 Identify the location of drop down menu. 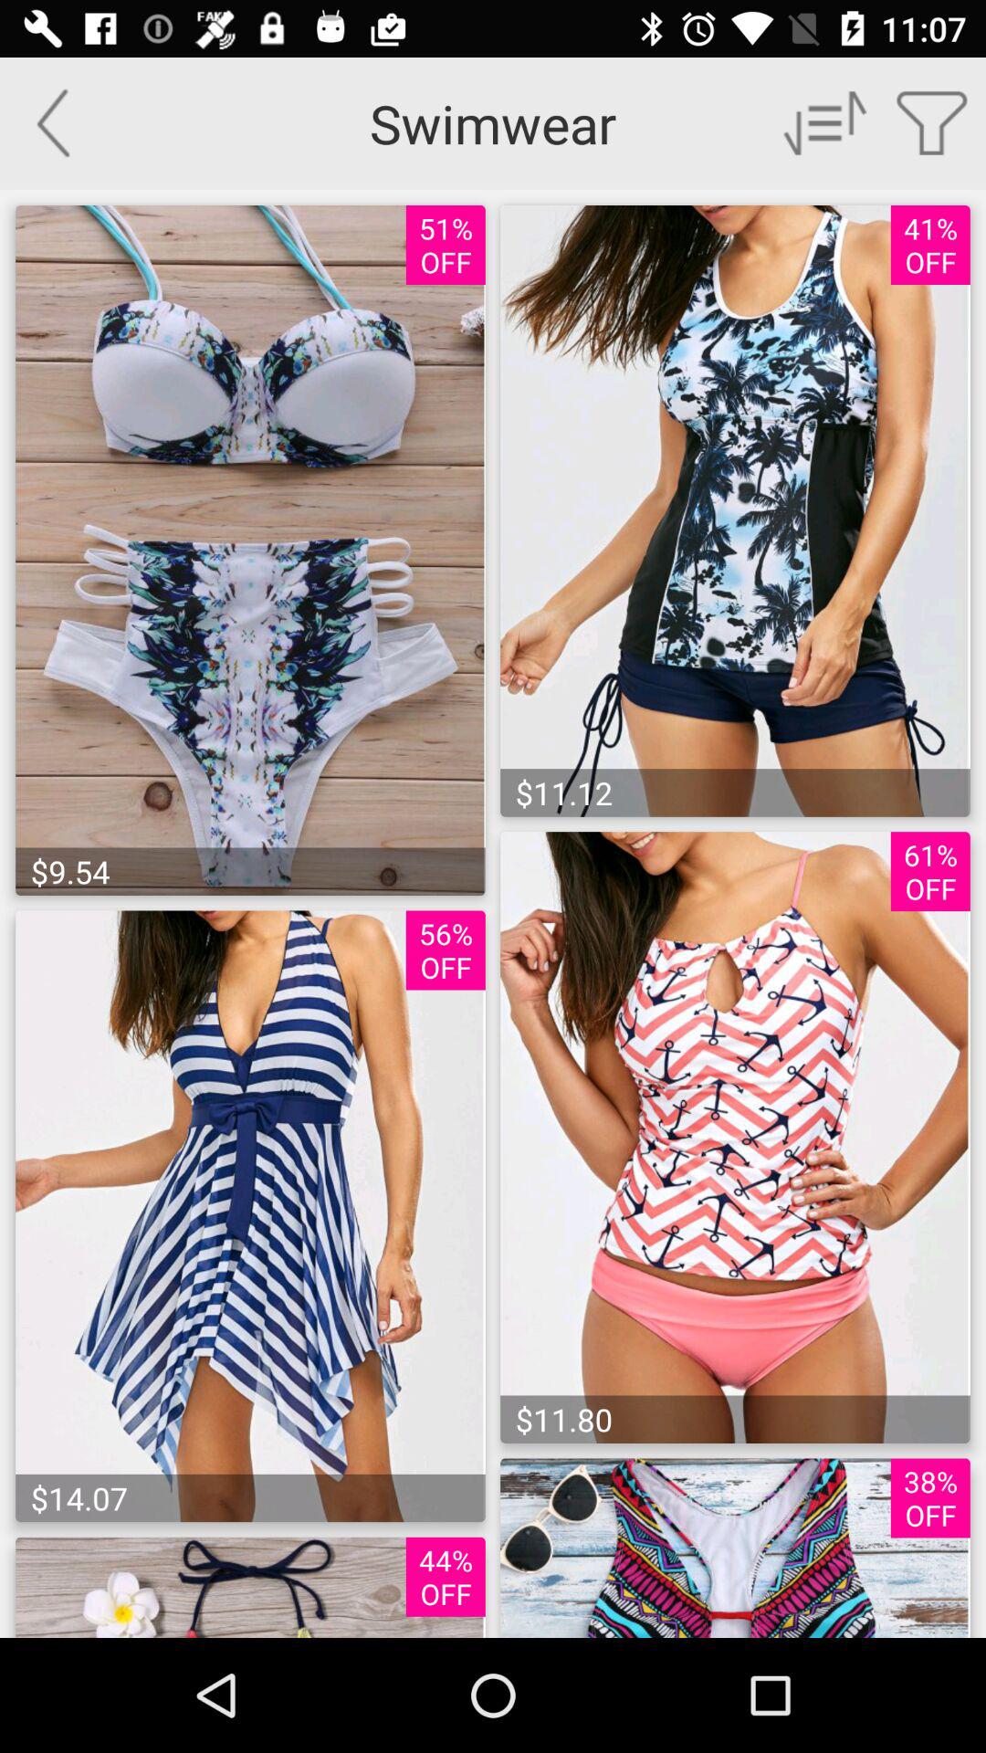
(825, 122).